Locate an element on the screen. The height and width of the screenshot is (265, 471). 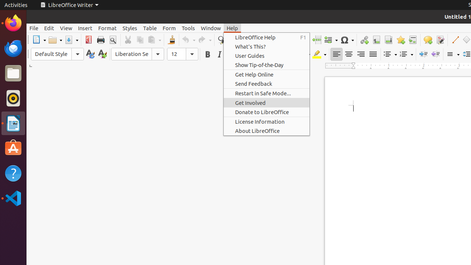
Open is located at coordinates (55, 40).